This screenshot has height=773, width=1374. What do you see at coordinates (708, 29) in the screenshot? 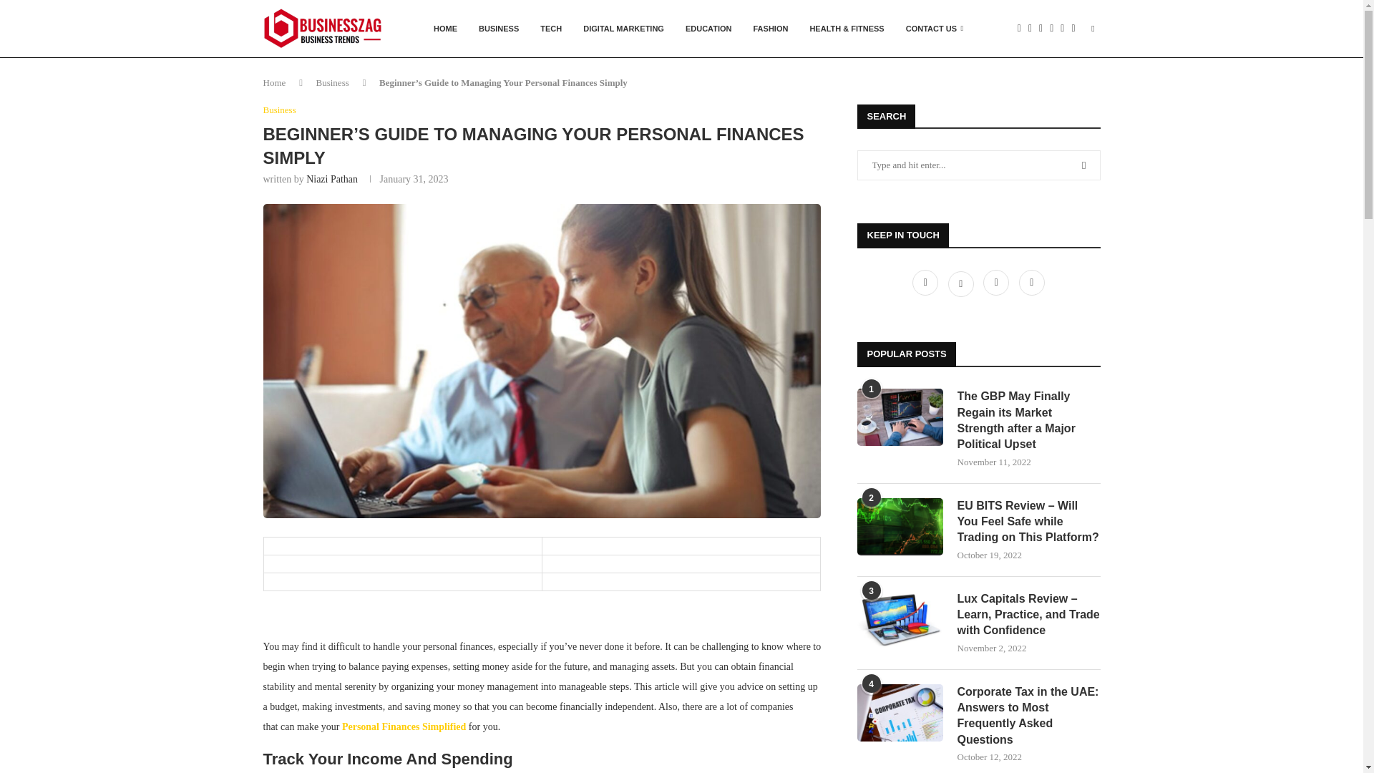
I see `EDUCATION` at bounding box center [708, 29].